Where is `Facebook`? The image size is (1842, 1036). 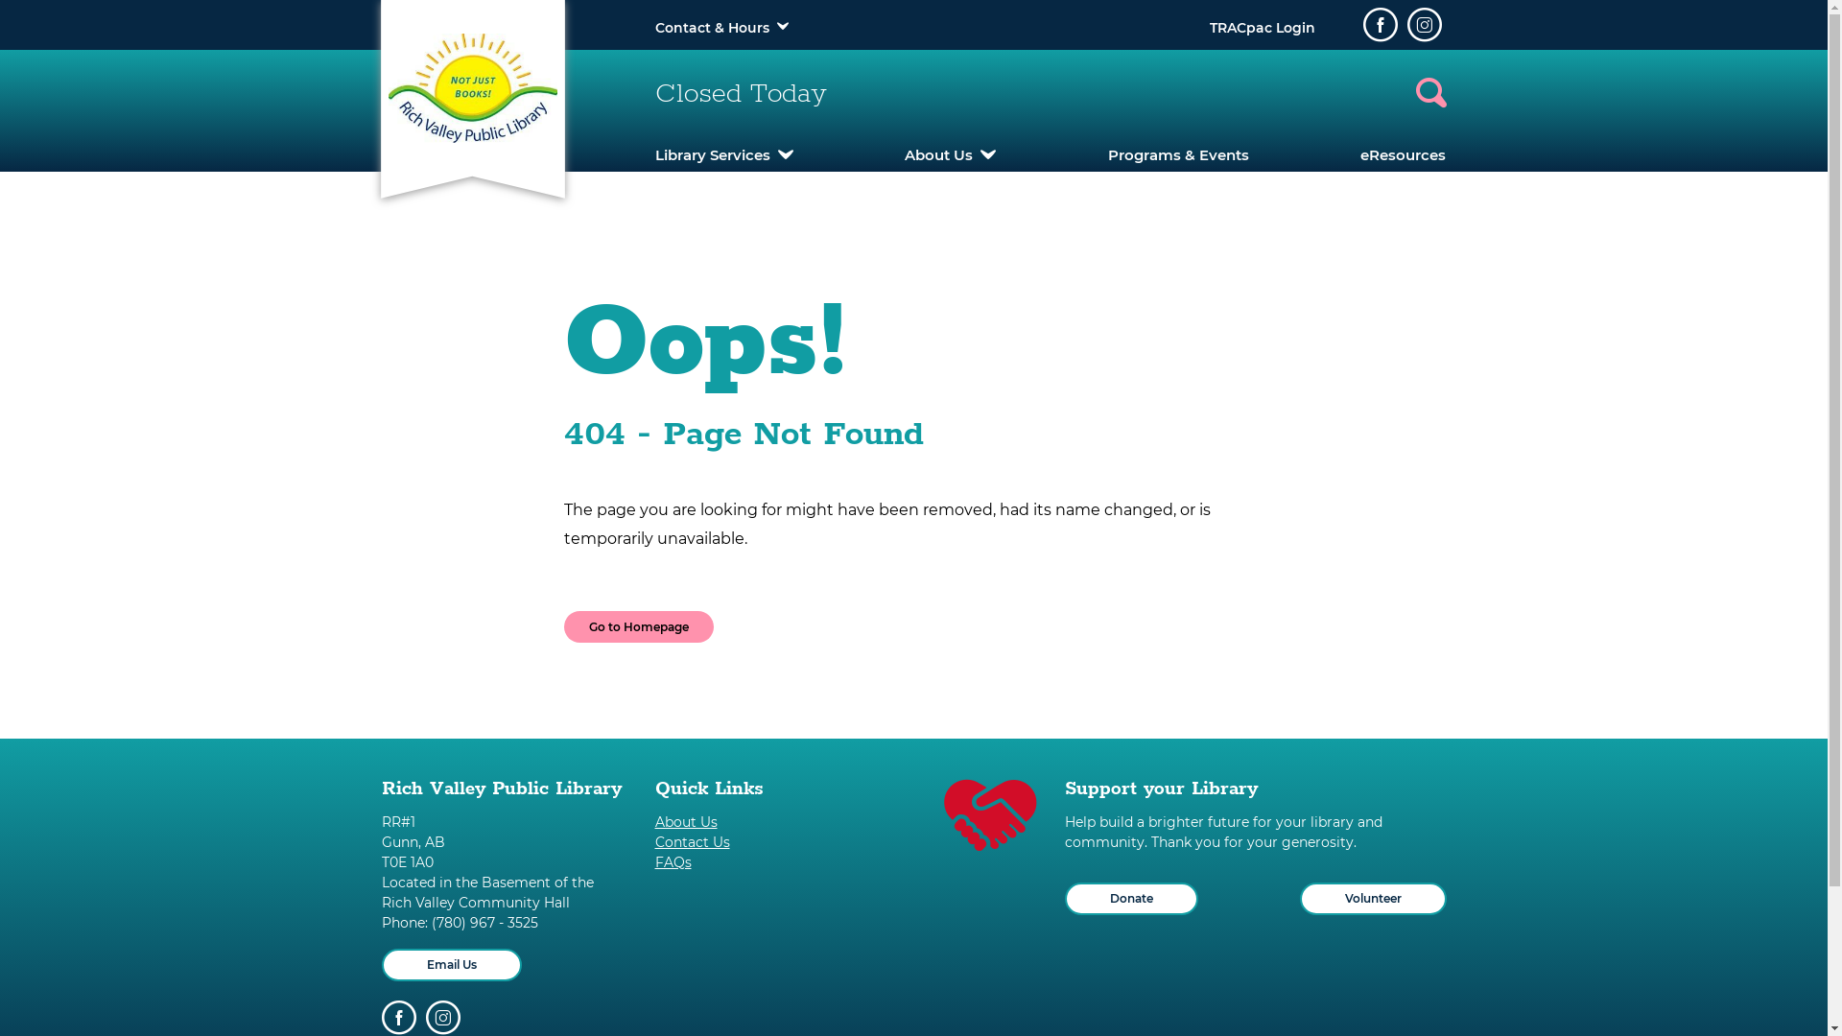 Facebook is located at coordinates (1380, 25).